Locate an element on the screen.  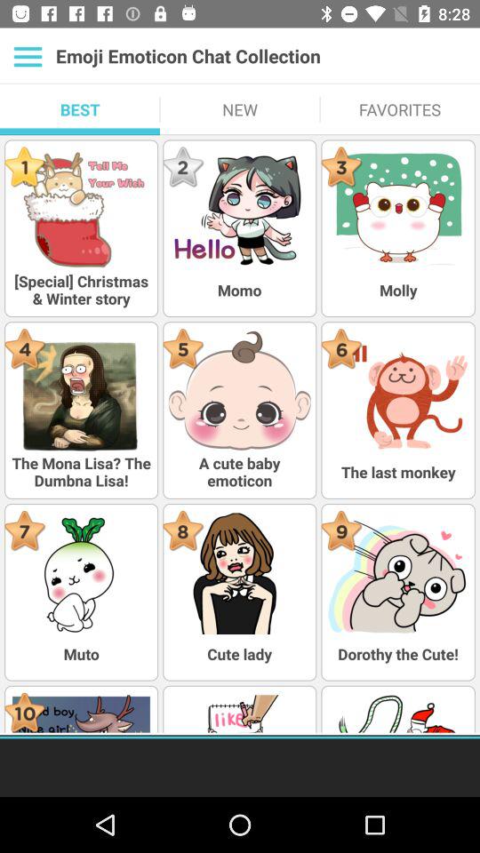
turn on the best icon is located at coordinates (80, 109).